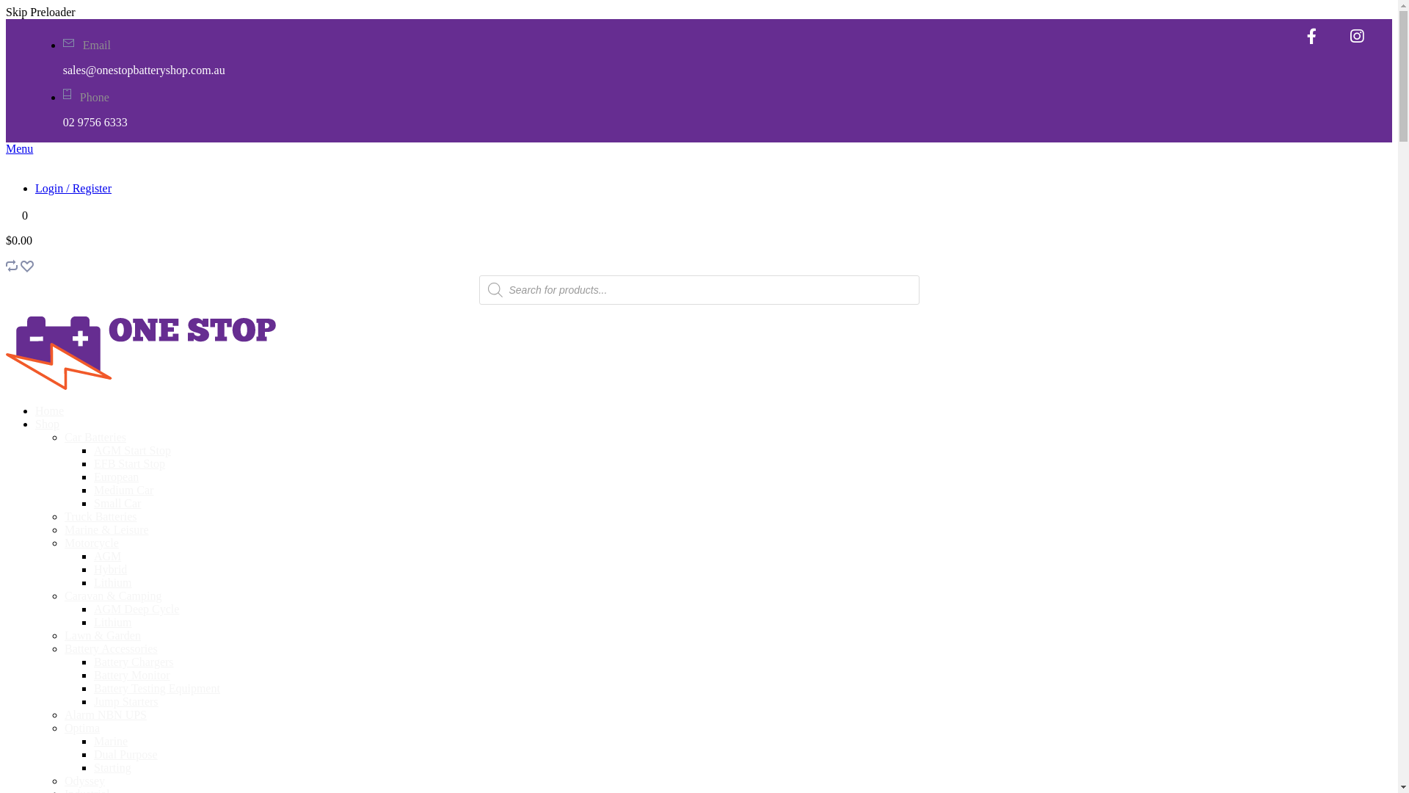 Image resolution: width=1409 pixels, height=793 pixels. I want to click on Starting, so click(113, 768).